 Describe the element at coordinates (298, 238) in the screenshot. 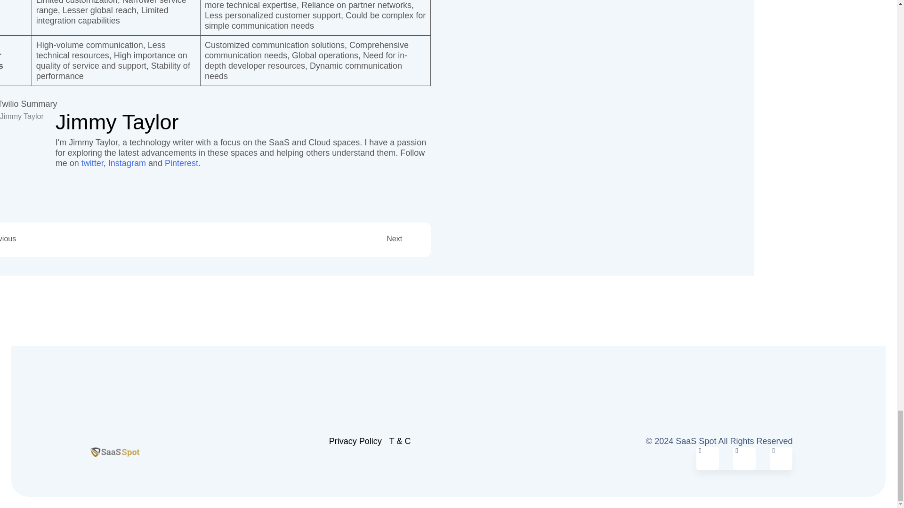

I see `Next` at that location.